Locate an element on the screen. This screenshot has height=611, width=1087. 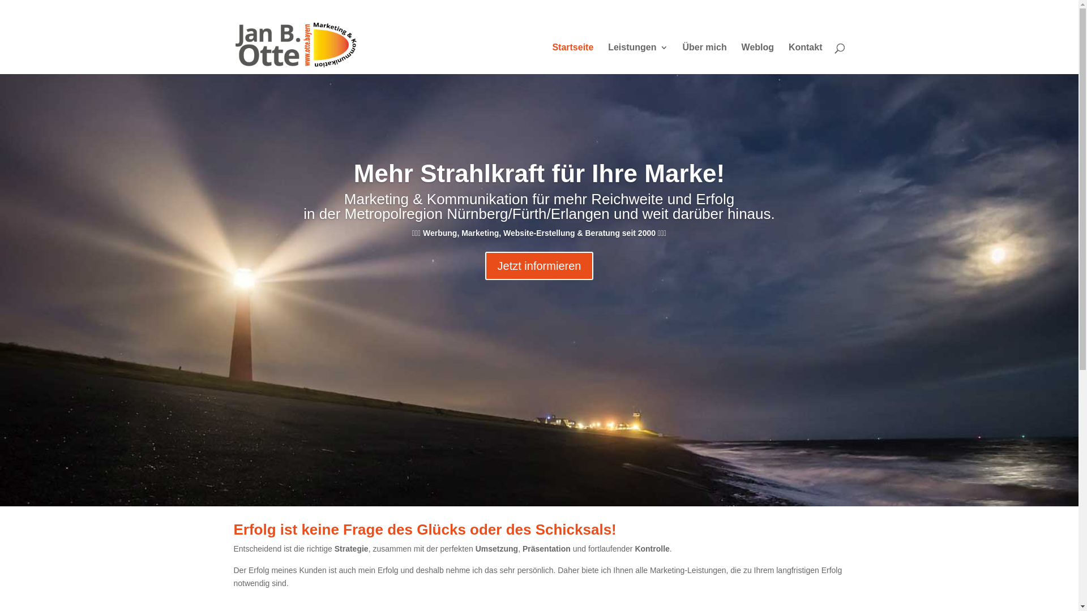
Startseite is located at coordinates (573, 59).